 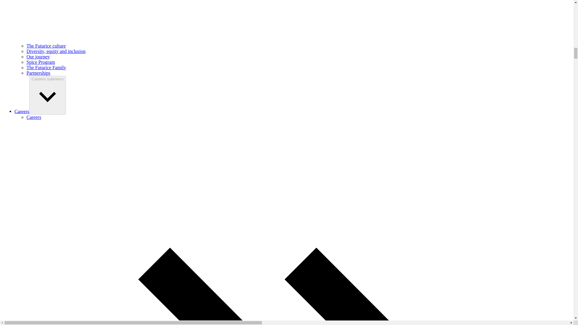 What do you see at coordinates (39, 73) in the screenshot?
I see `Partnerships` at bounding box center [39, 73].